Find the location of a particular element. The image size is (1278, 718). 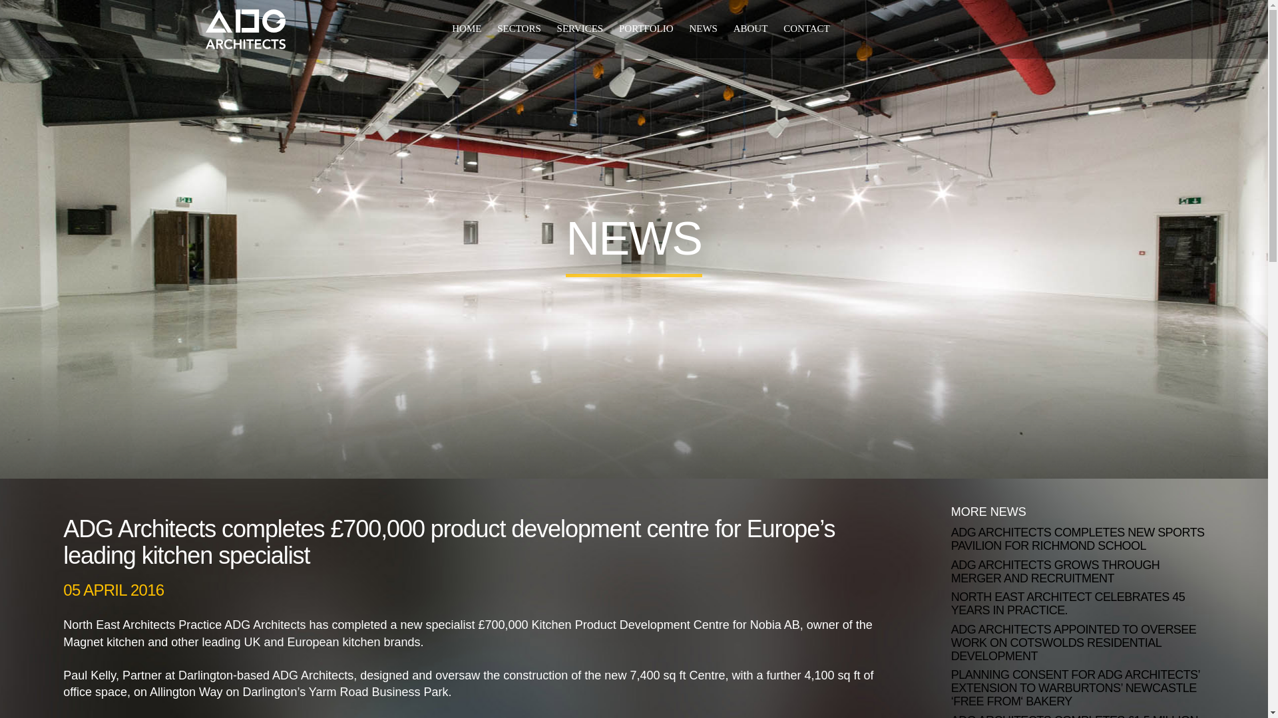

SECTORS is located at coordinates (519, 28).